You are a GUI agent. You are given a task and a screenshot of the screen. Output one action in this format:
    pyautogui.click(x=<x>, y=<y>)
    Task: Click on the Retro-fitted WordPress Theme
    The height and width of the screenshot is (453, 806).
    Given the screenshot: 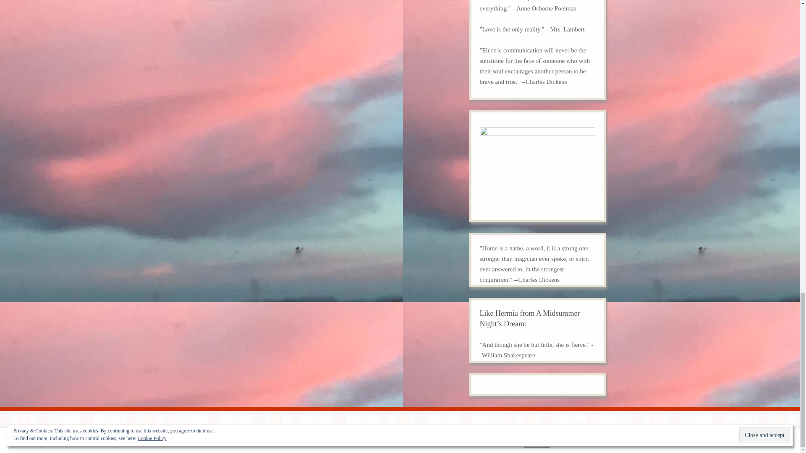 What is the action you would take?
    pyautogui.click(x=588, y=431)
    